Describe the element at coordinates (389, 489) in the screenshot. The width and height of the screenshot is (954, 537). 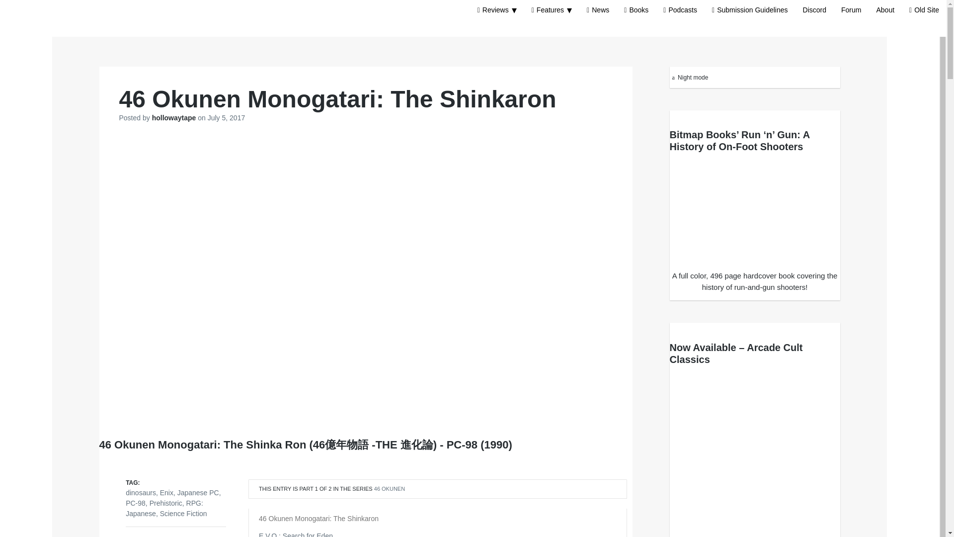
I see `46 OKUNEN` at that location.